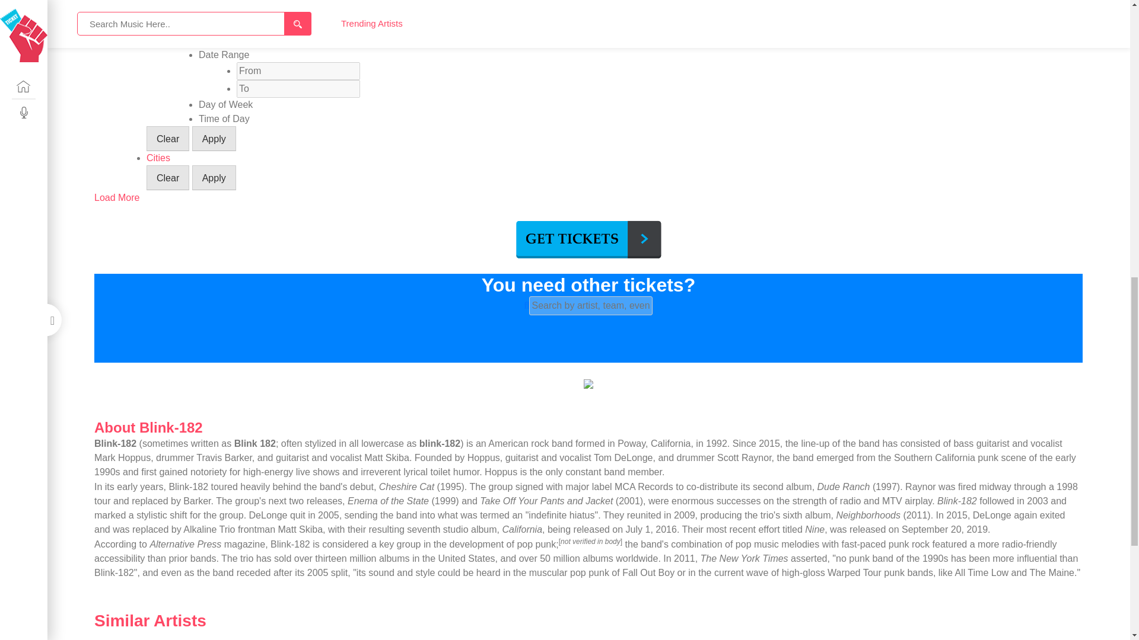 The height and width of the screenshot is (640, 1139). I want to click on Load More, so click(117, 198).